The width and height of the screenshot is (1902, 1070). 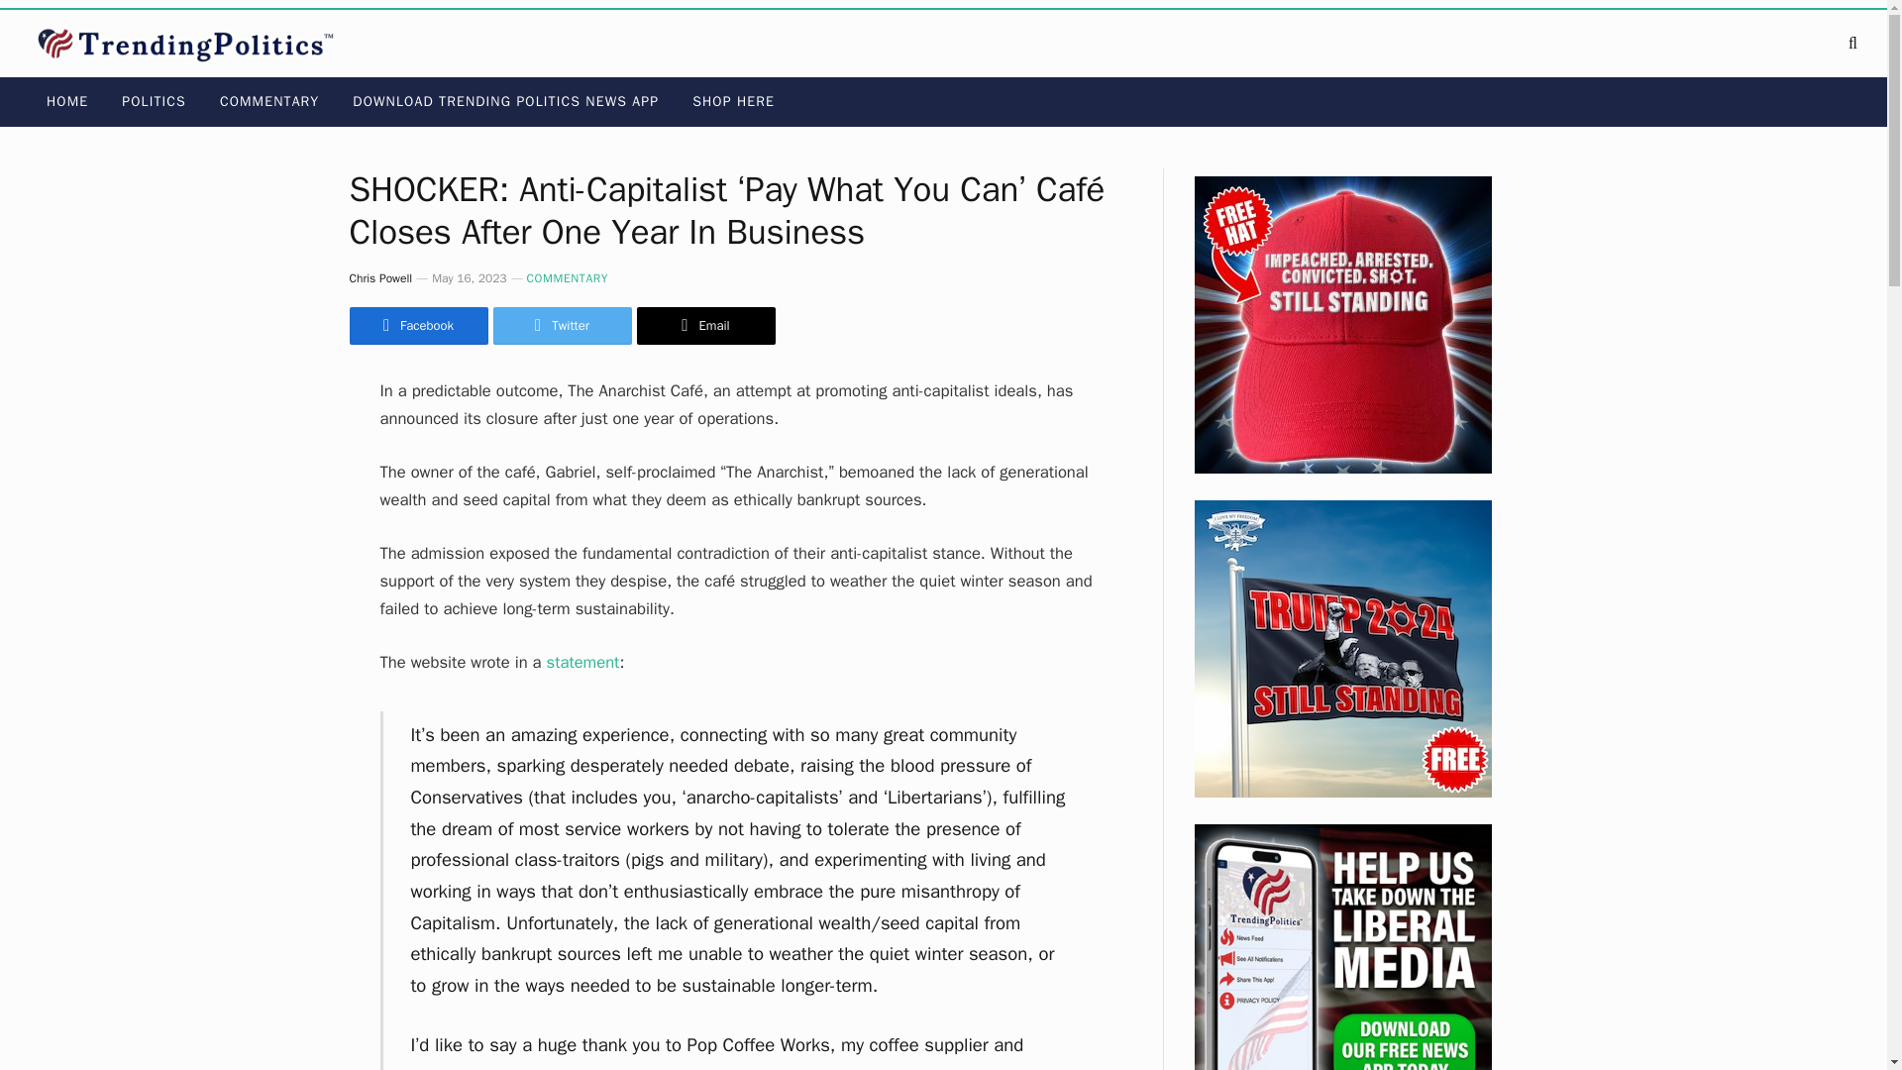 I want to click on Trending Politics Conservative News and Commentary, so click(x=190, y=43).